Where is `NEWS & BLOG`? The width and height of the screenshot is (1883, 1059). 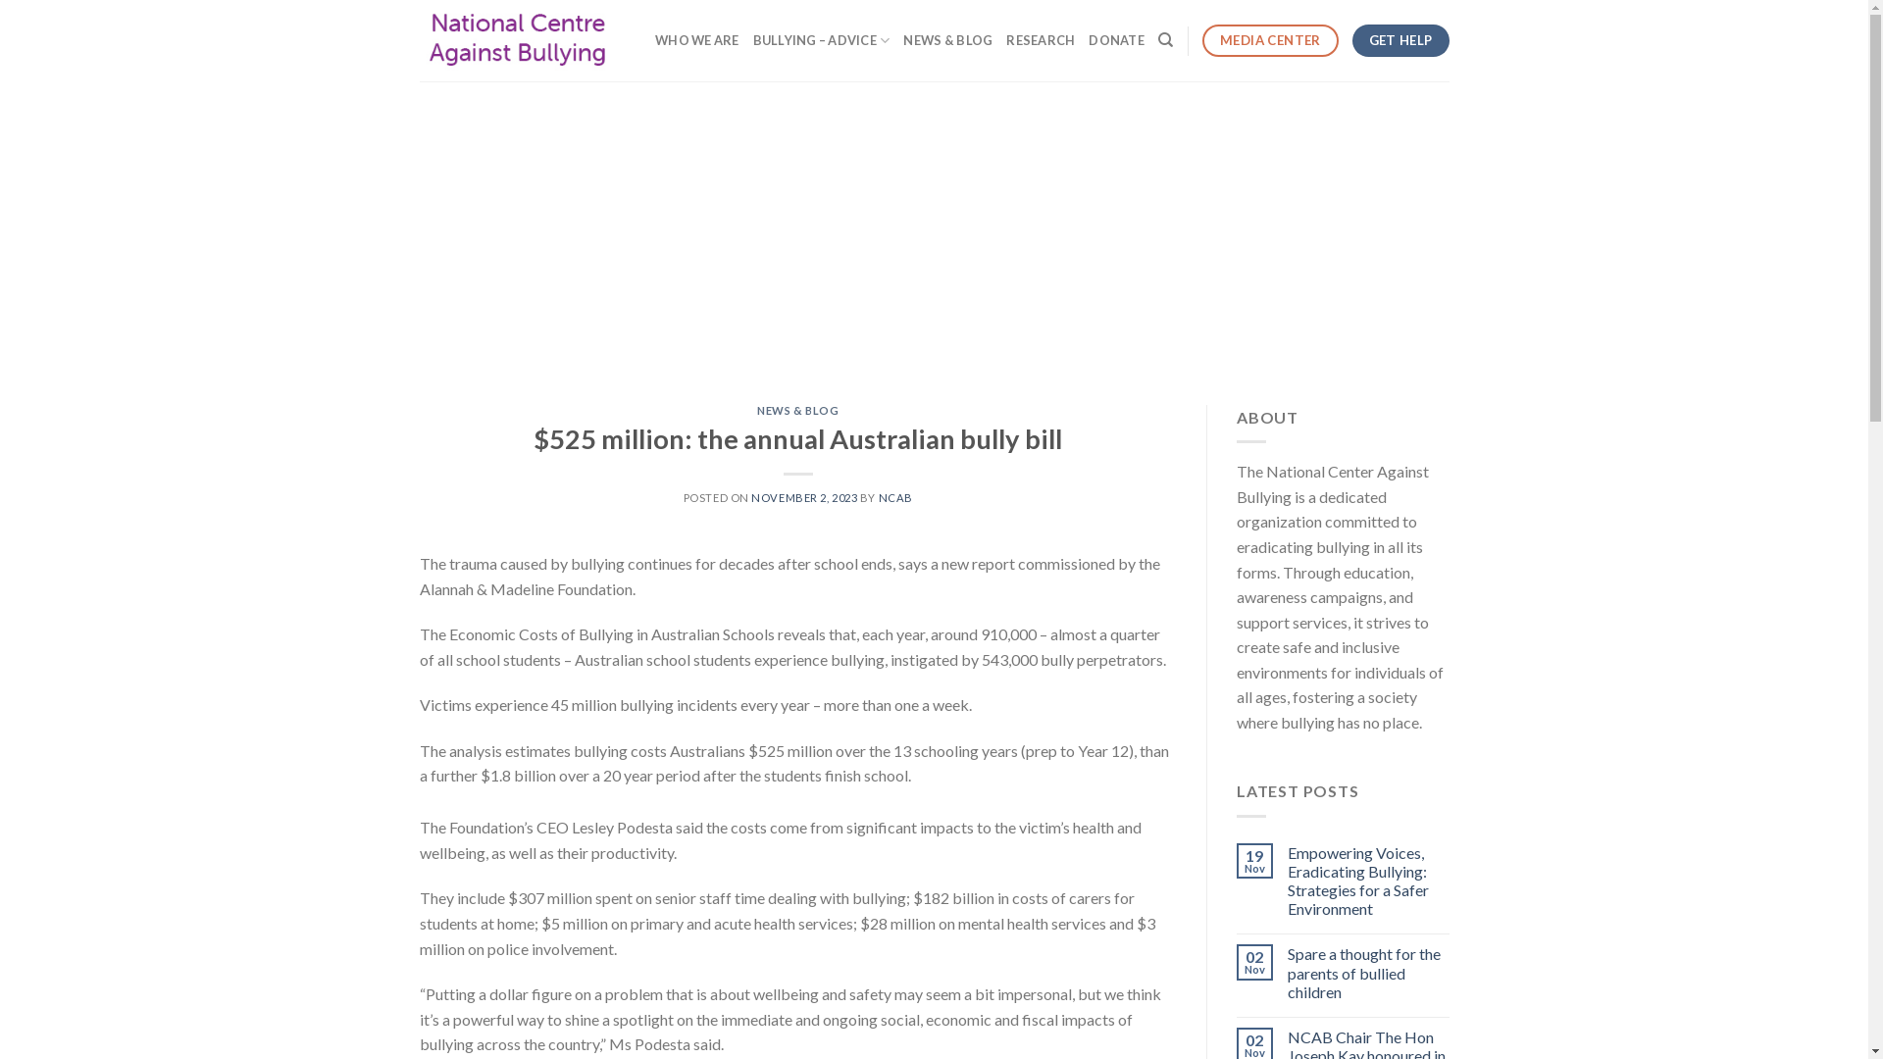
NEWS & BLOG is located at coordinates (947, 40).